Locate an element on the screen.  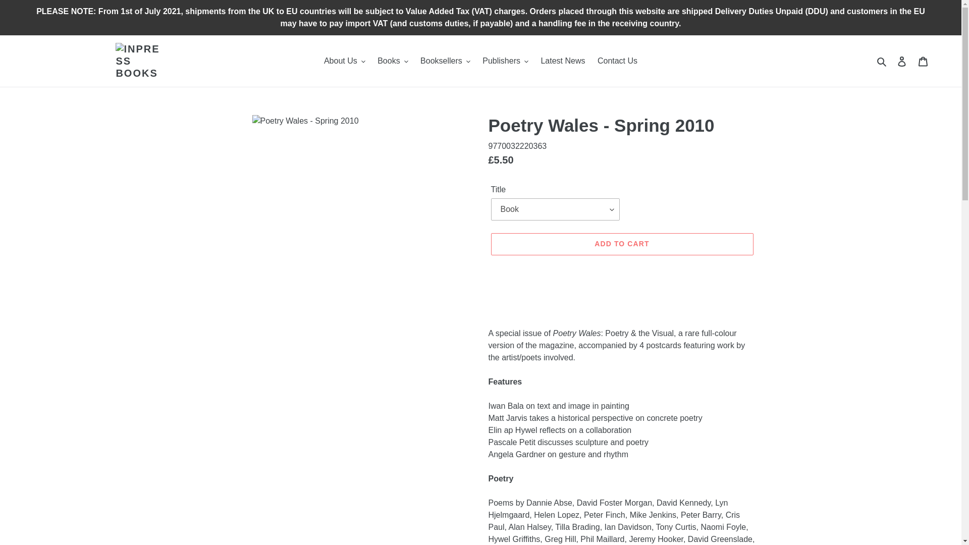
Booksellers is located at coordinates (445, 61).